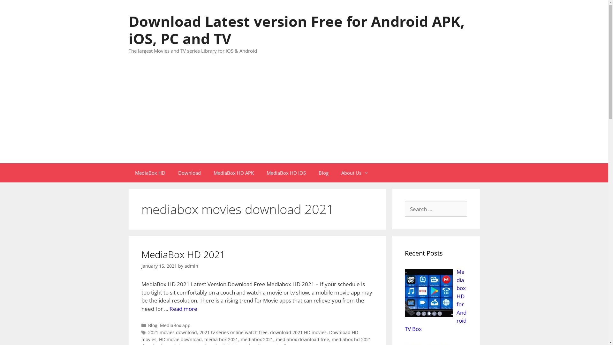  Describe the element at coordinates (298, 332) in the screenshot. I see `download 2021 HD movies` at that location.